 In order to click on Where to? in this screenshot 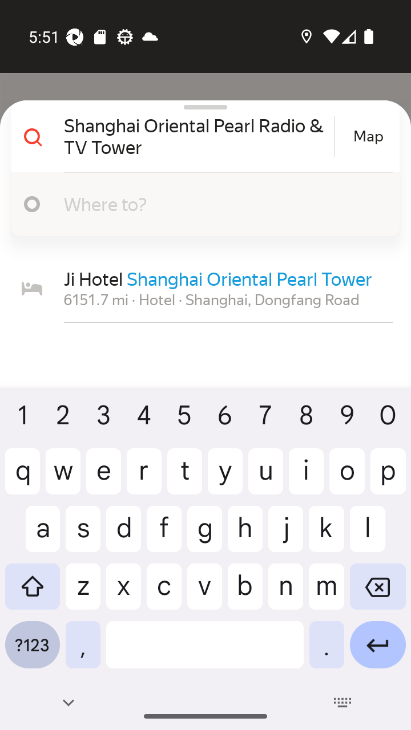, I will do `click(201, 204)`.